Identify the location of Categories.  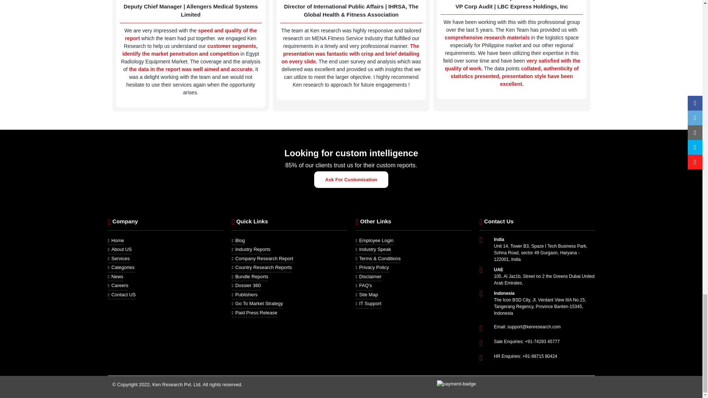
(121, 268).